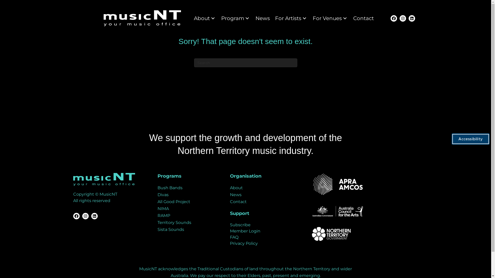 The image size is (495, 278). I want to click on Instagram, so click(85, 216).